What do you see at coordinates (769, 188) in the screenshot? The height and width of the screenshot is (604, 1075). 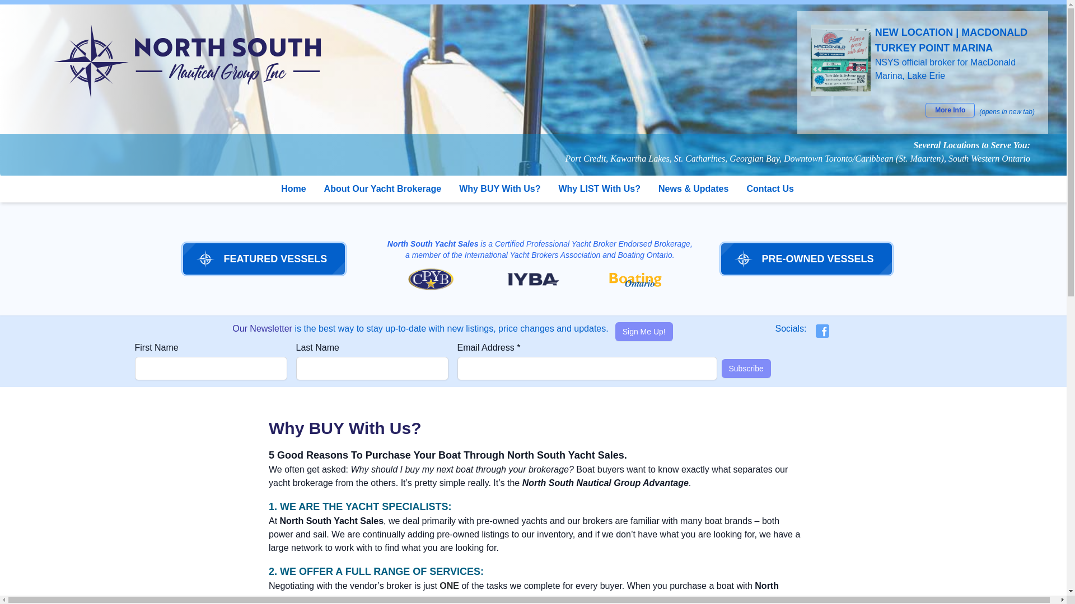 I see `Contact Us` at bounding box center [769, 188].